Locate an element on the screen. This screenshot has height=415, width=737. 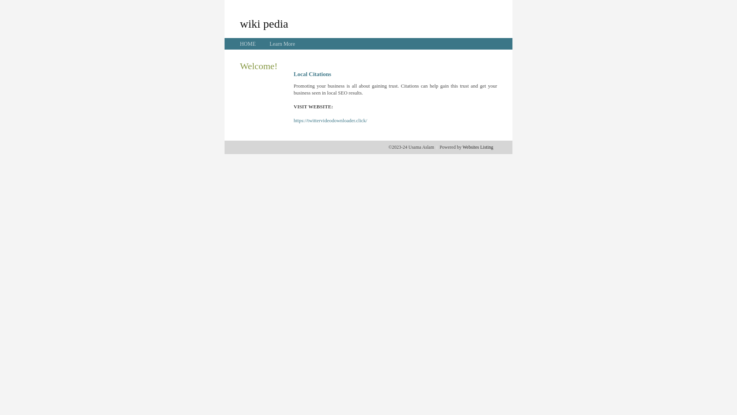
Websites Listing is located at coordinates (478, 147).